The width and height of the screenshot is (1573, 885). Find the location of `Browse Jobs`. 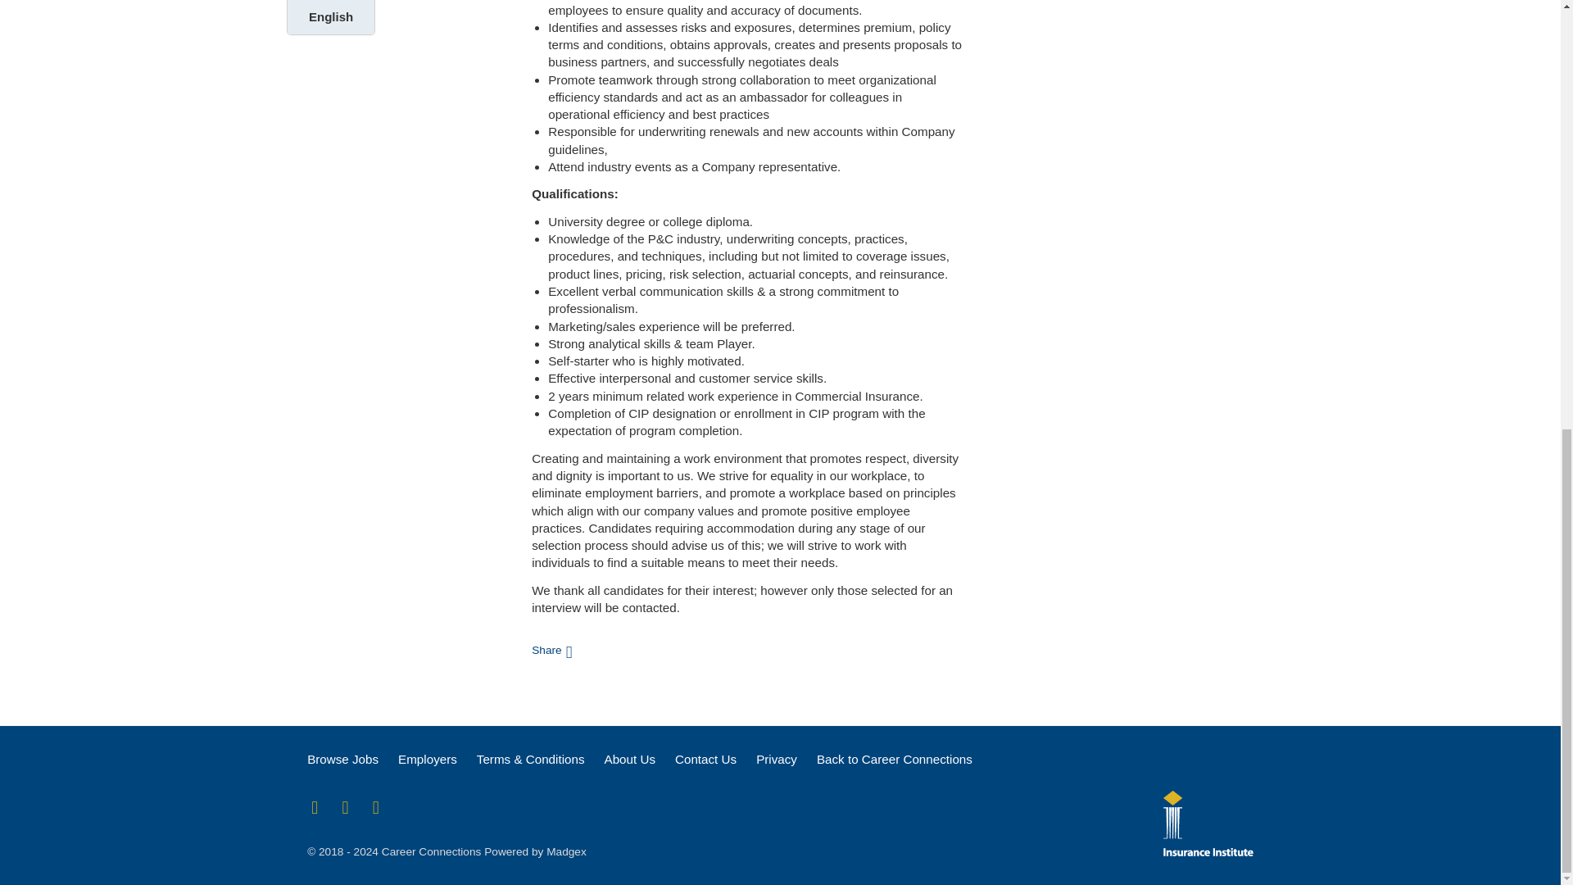

Browse Jobs is located at coordinates (342, 759).